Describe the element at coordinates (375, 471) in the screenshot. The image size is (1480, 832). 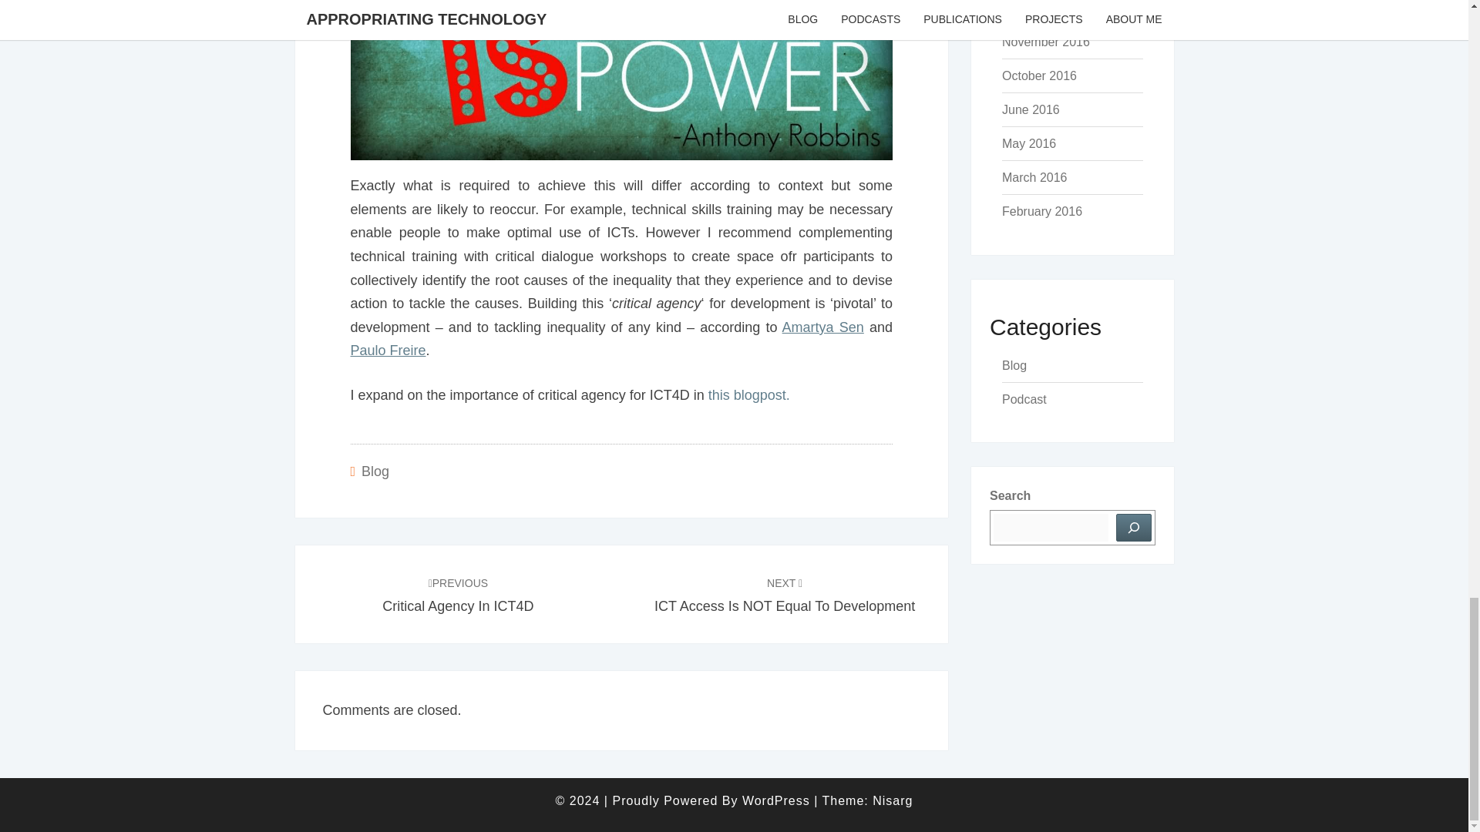
I see `Blog` at that location.